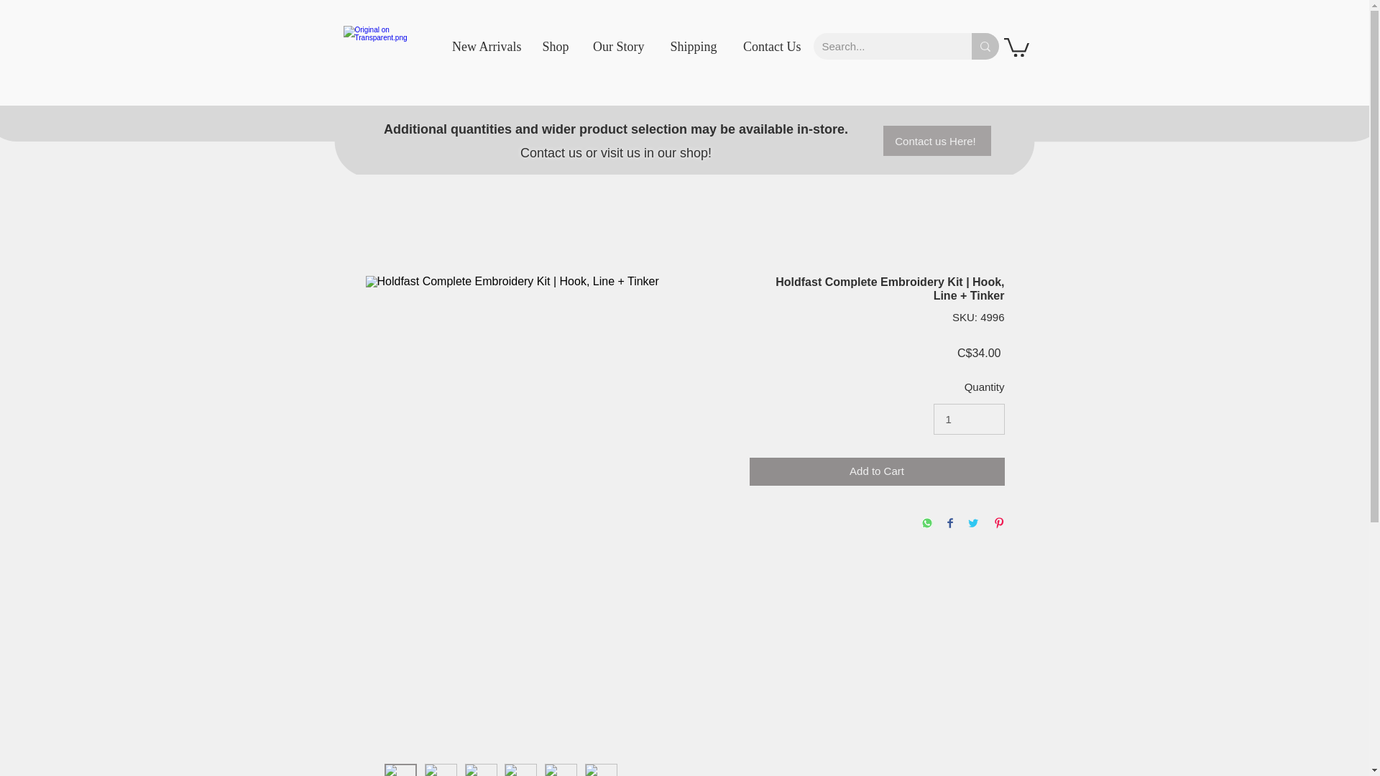 This screenshot has height=776, width=1380. I want to click on Add to Cart, so click(877, 471).